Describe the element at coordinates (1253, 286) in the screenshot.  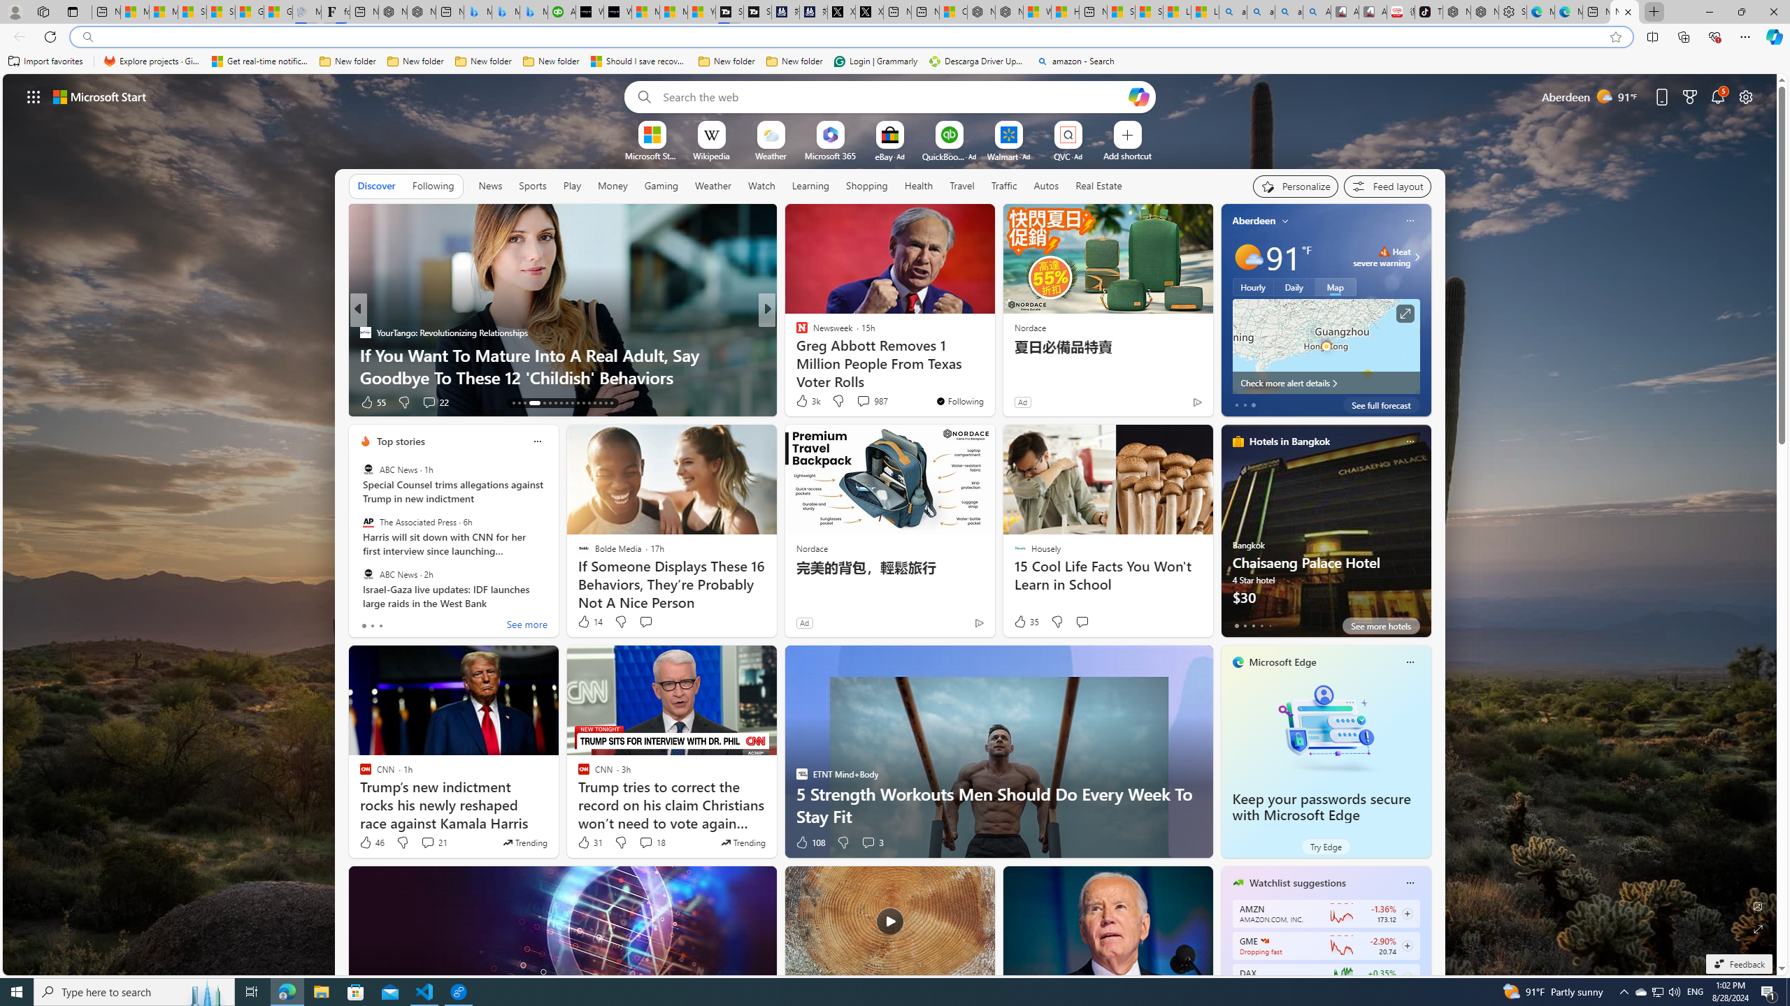
I see `Hourly` at that location.